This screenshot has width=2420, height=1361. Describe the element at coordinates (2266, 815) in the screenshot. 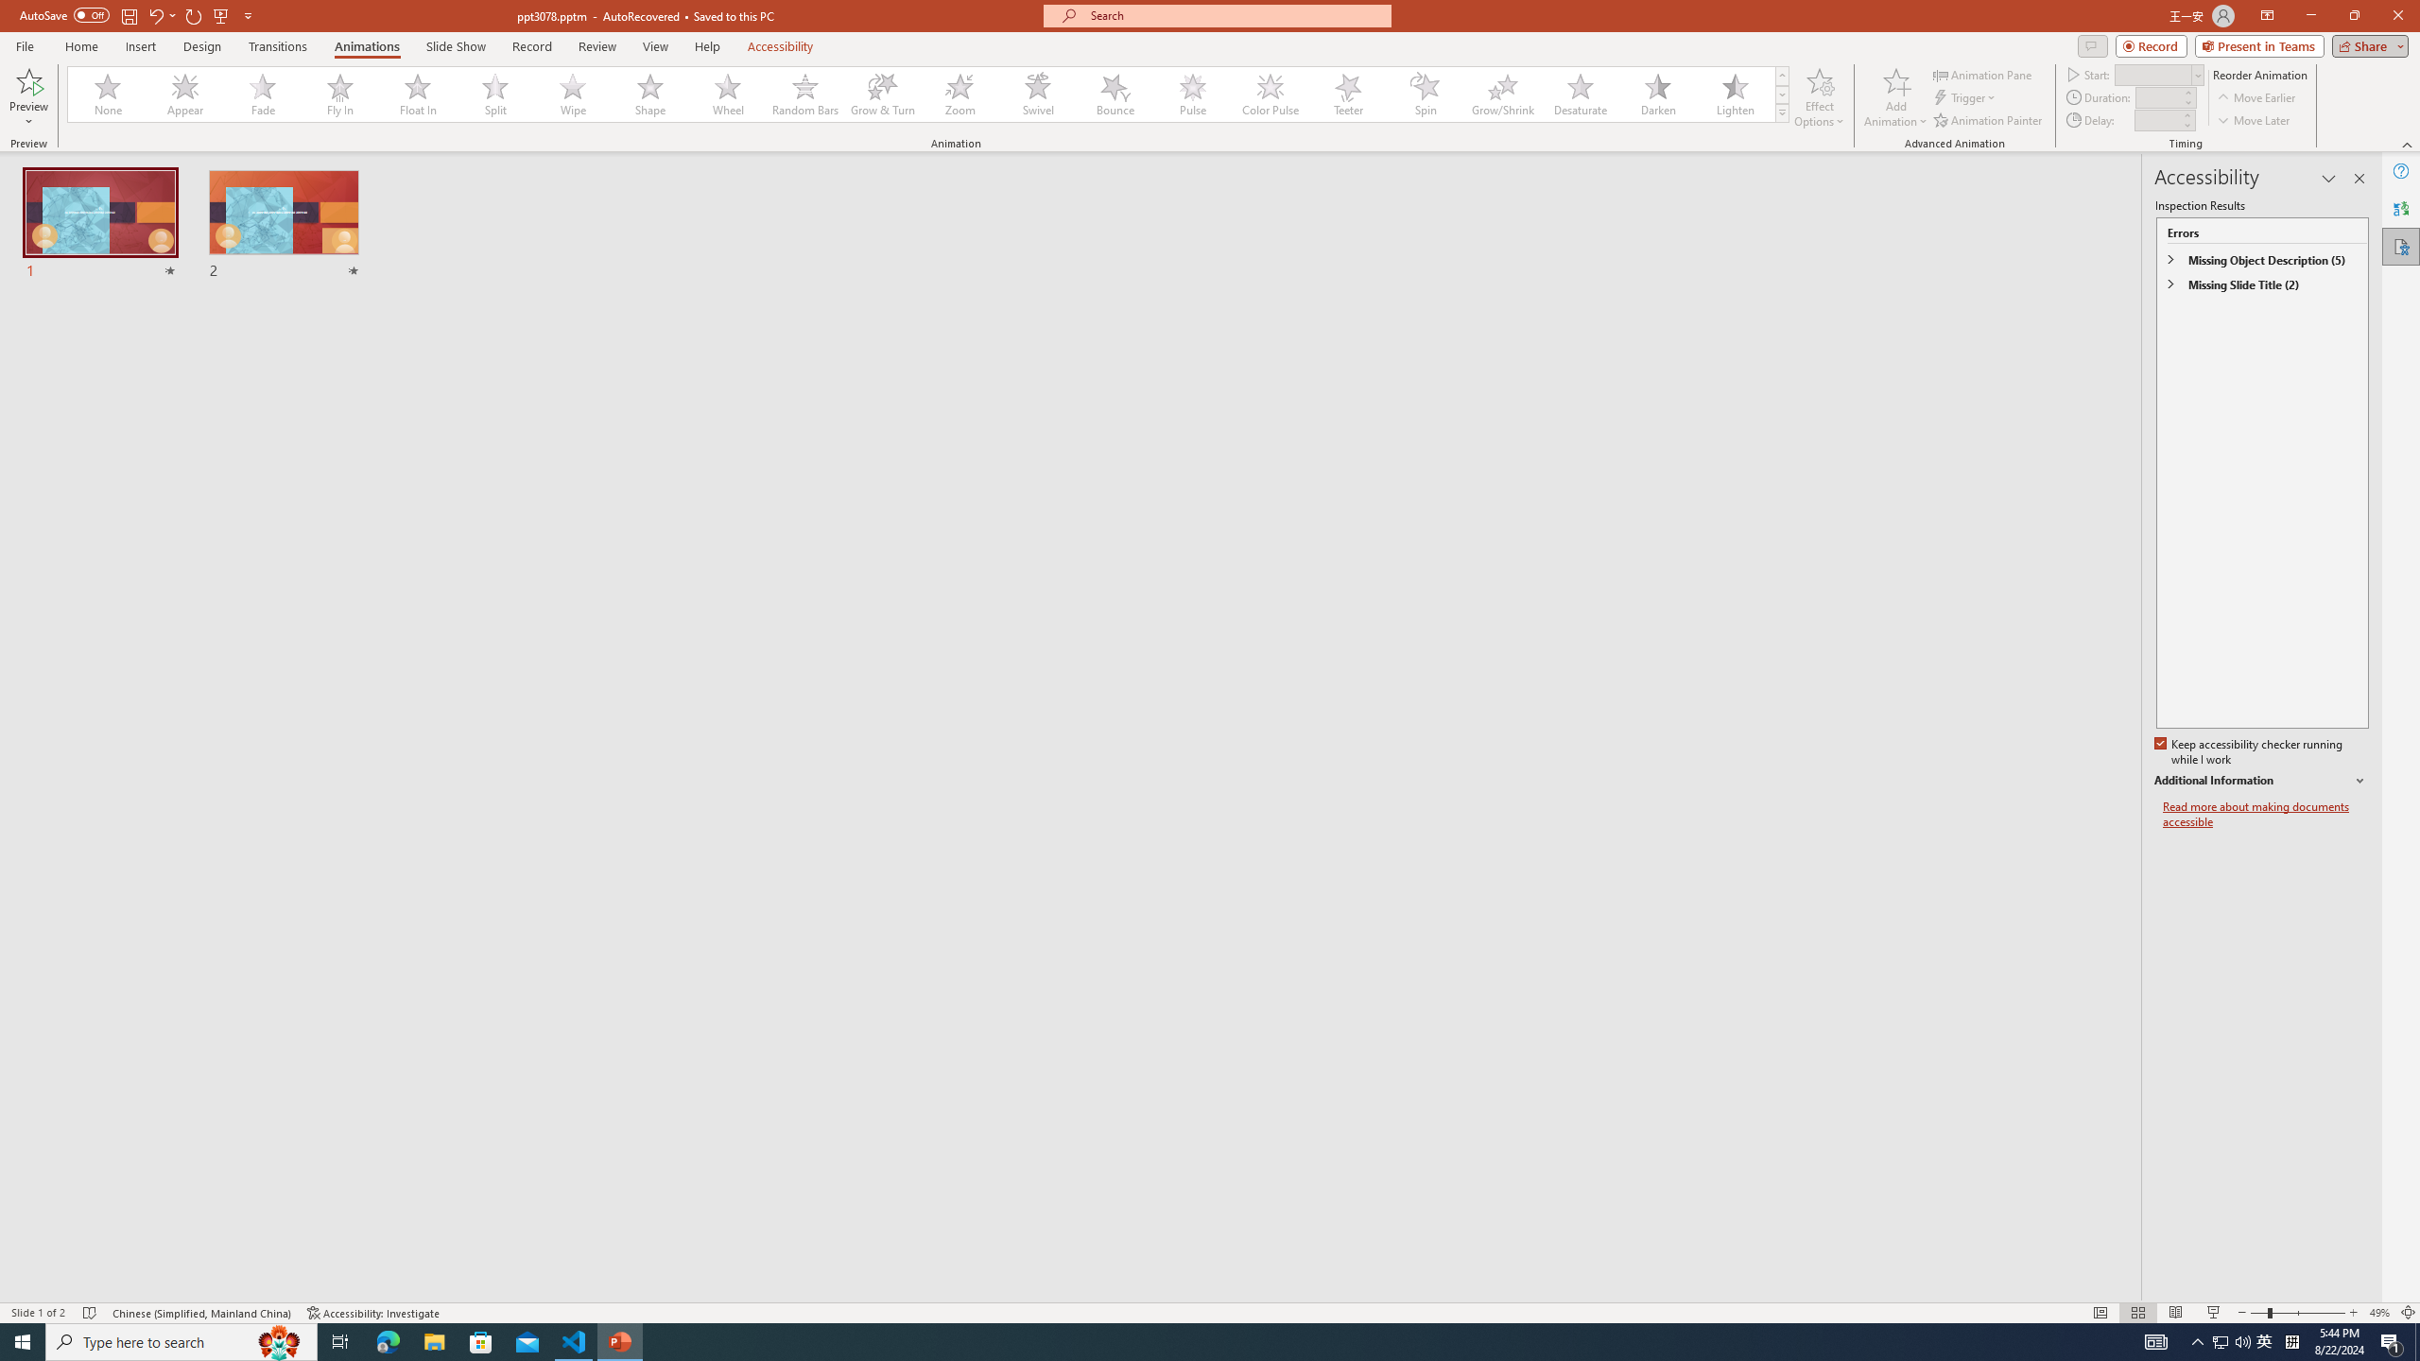

I see `Read more about making documents accessible` at that location.